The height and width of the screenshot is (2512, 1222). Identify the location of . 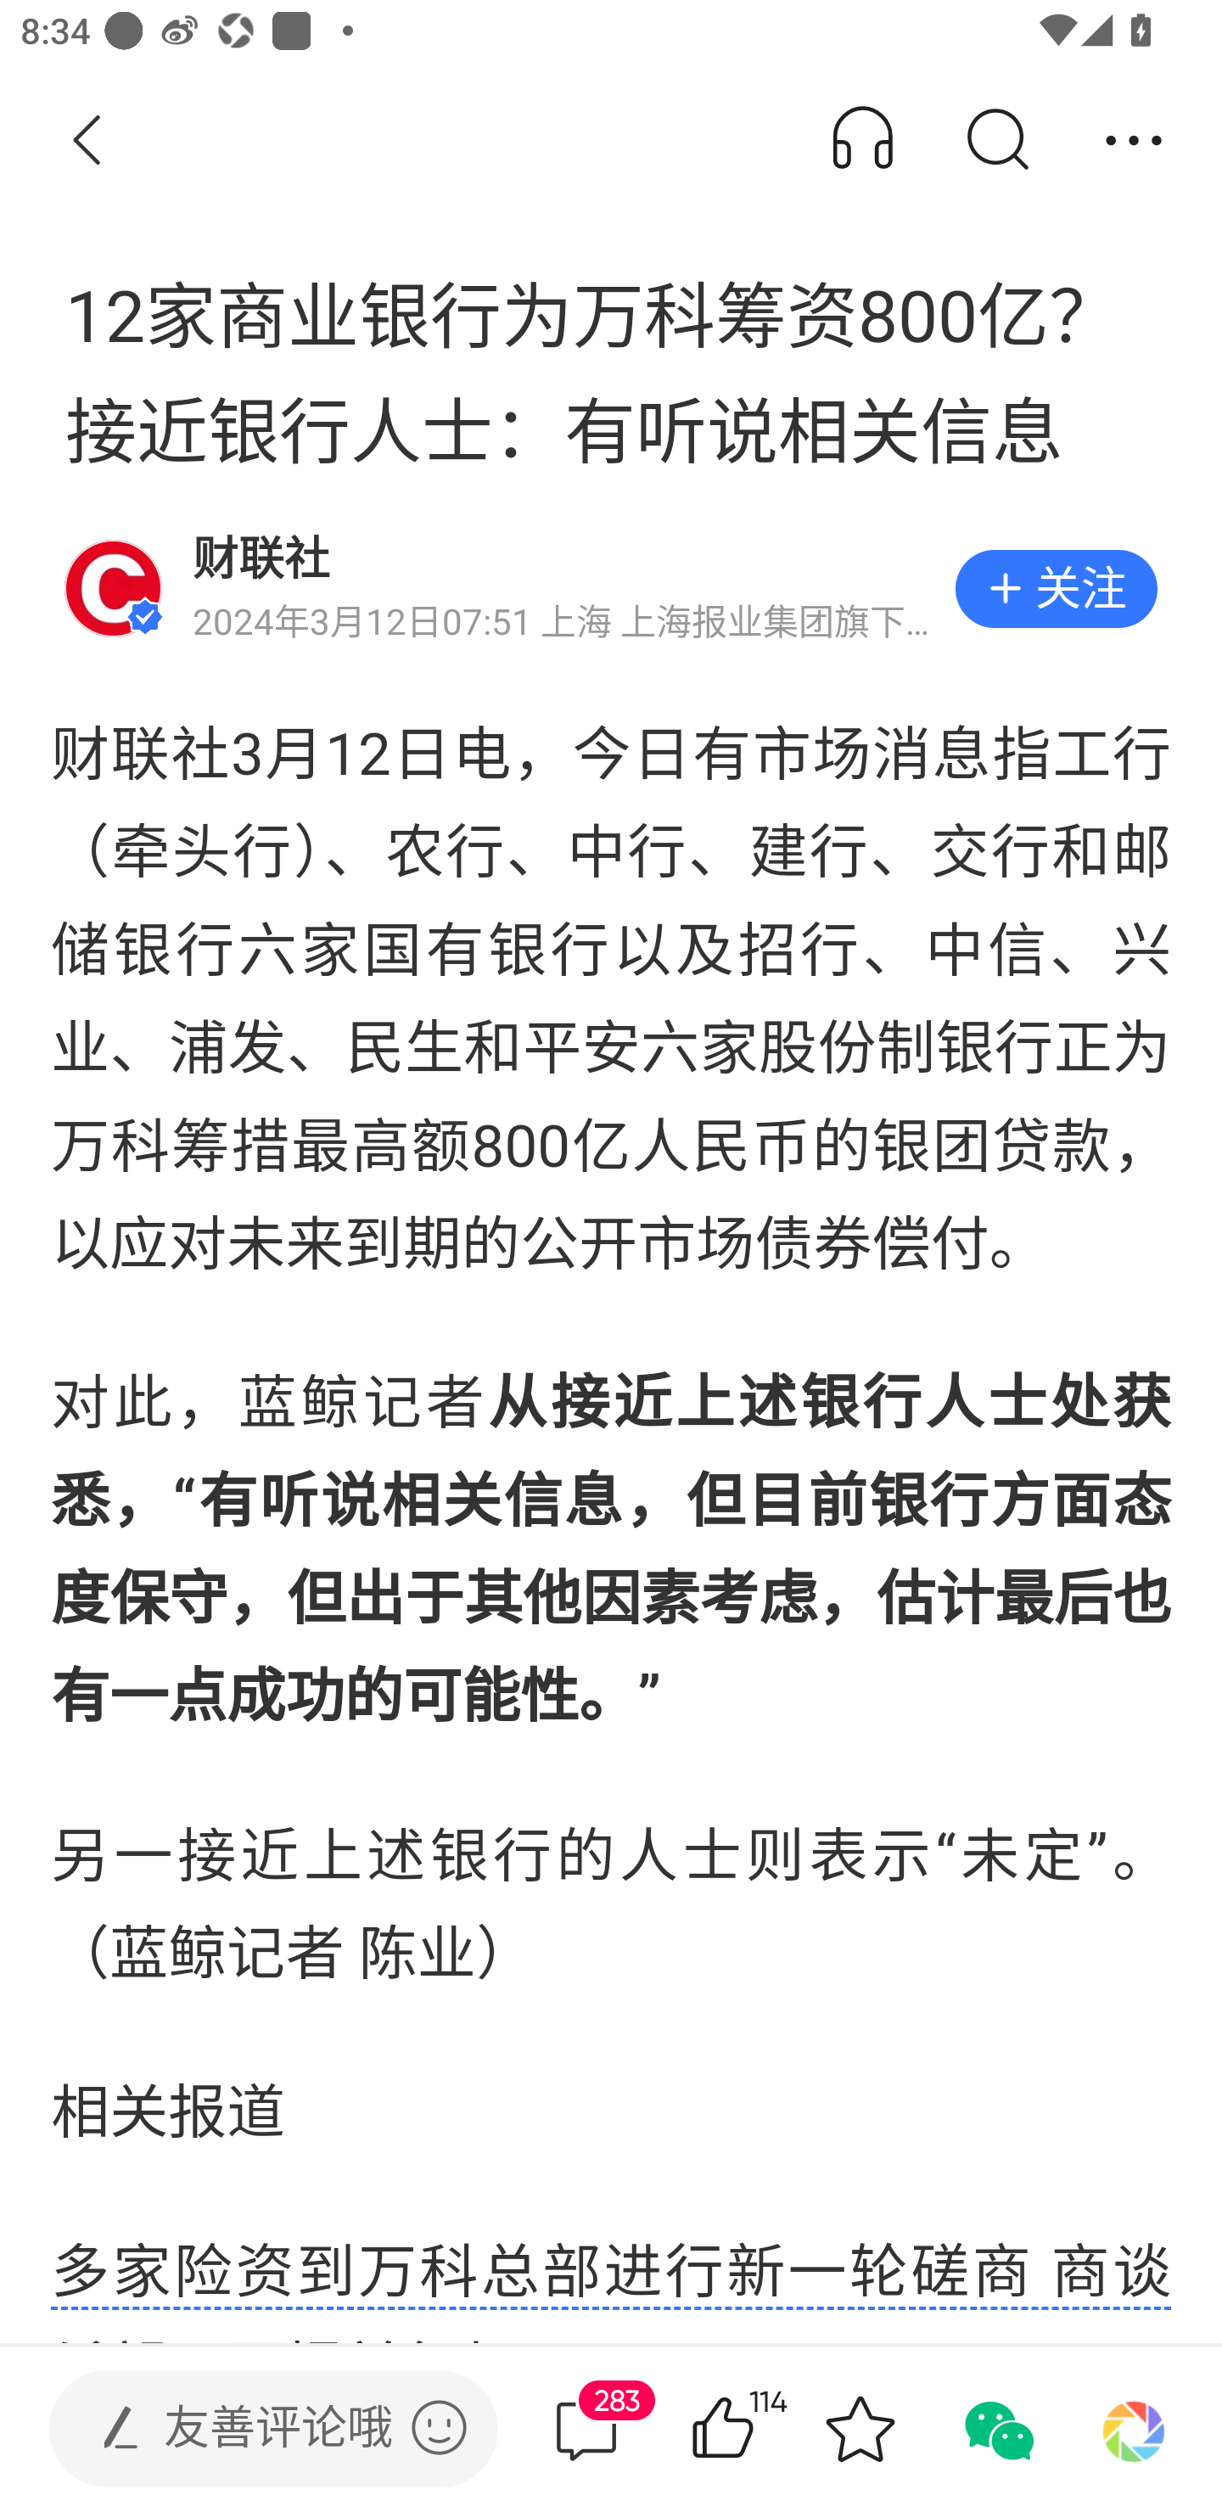
(439, 2427).